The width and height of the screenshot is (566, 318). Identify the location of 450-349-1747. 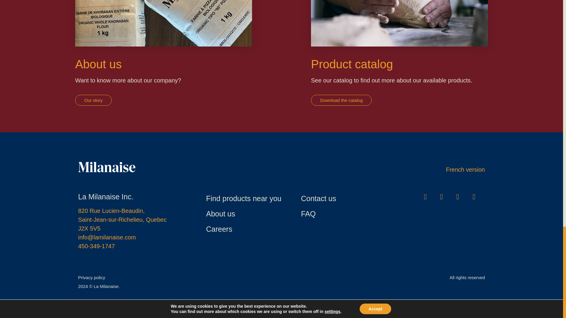
(96, 246).